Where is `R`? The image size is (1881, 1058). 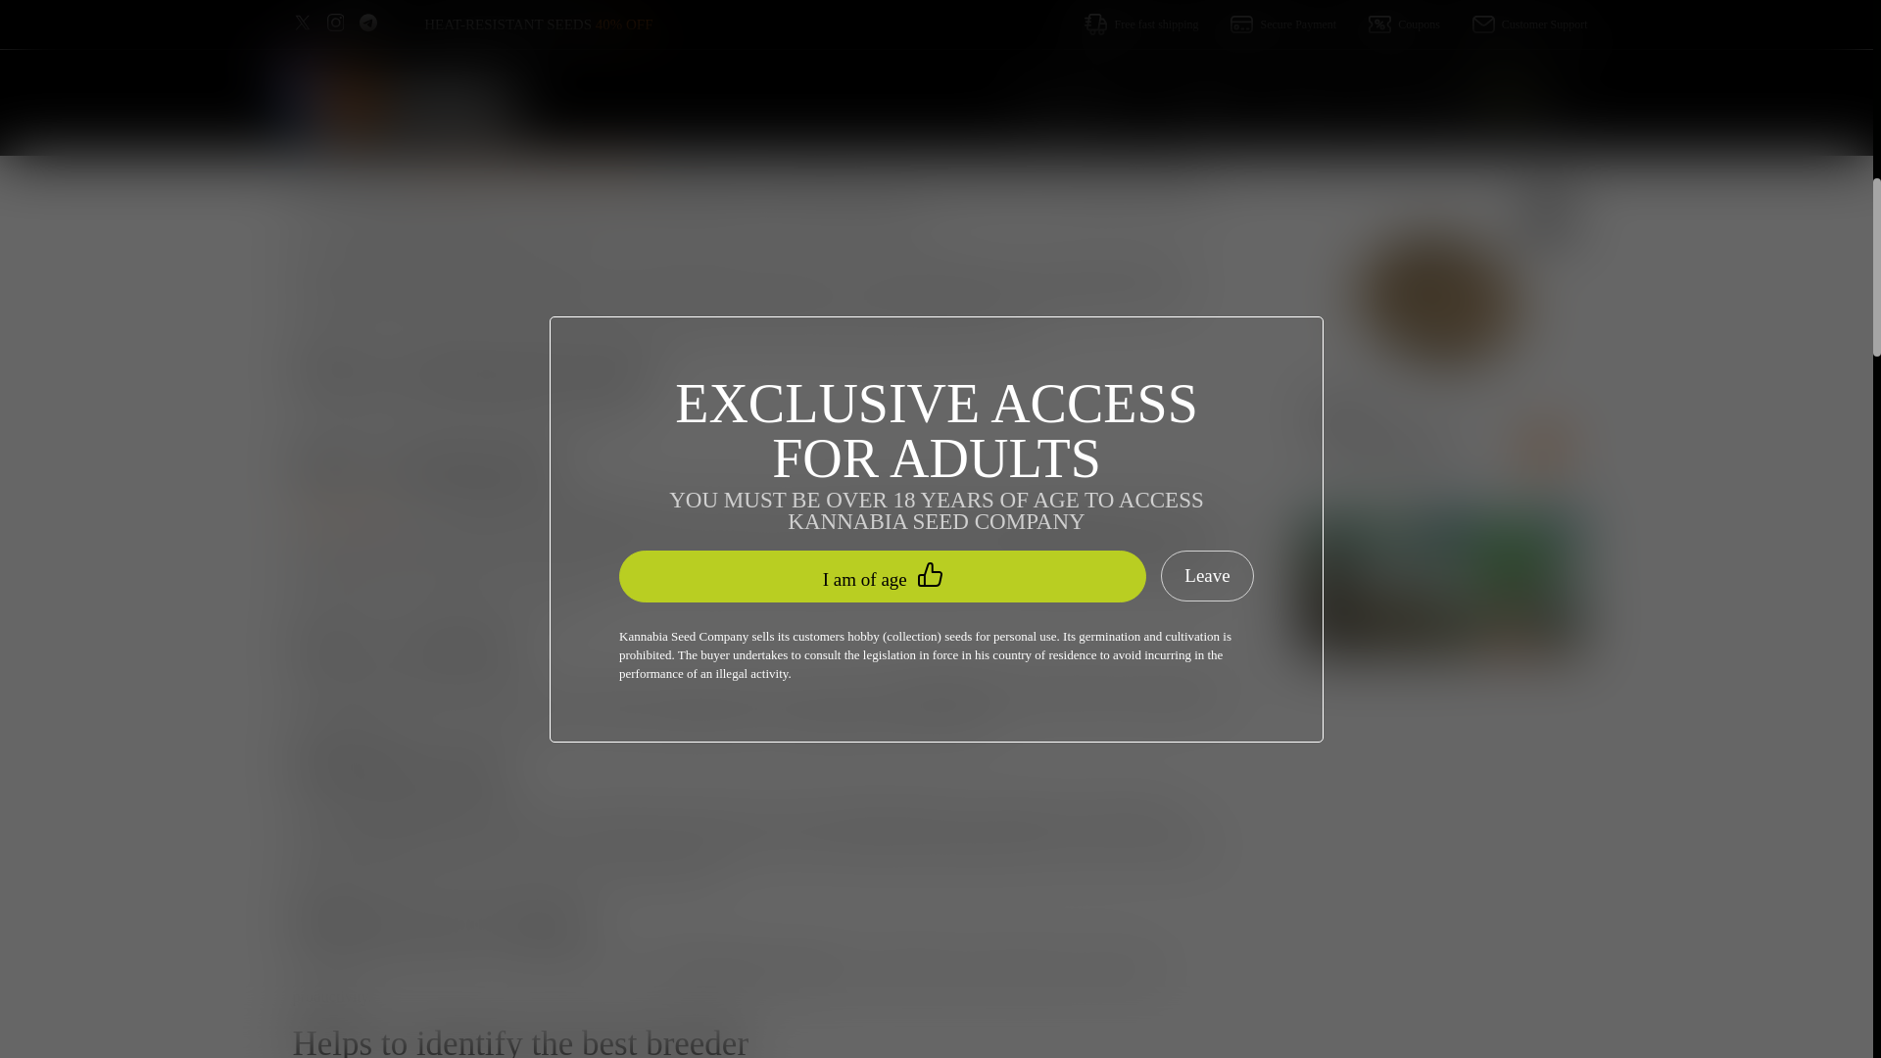
R is located at coordinates (1309, 117).